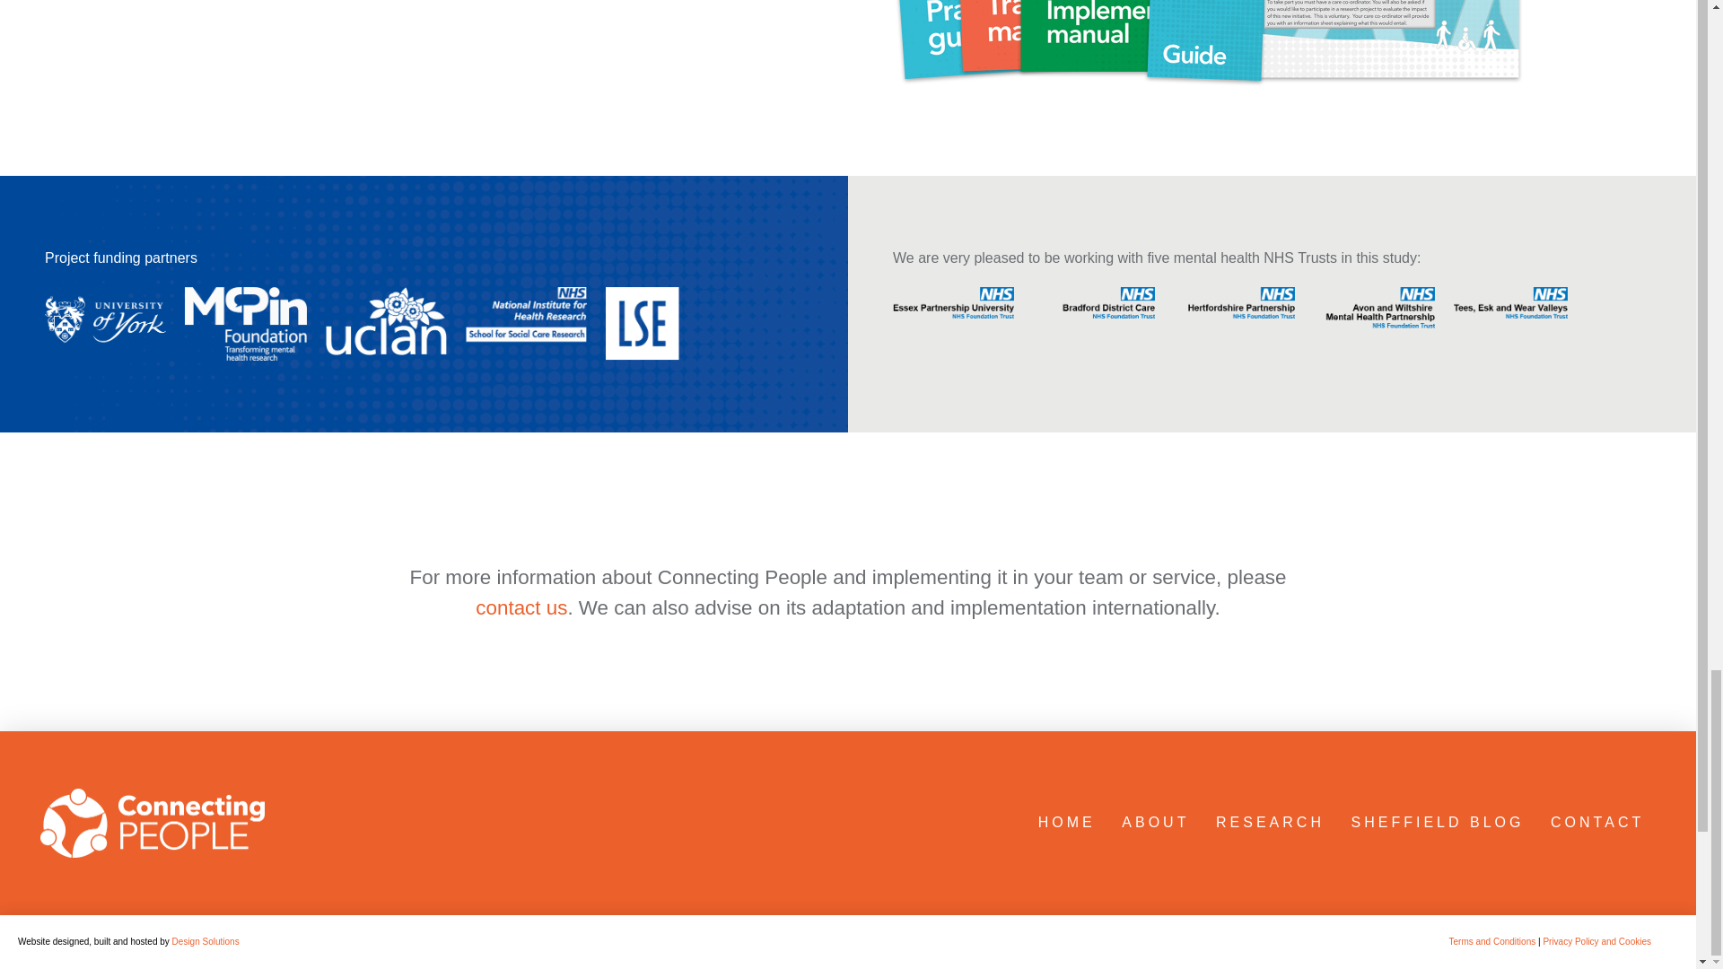 The width and height of the screenshot is (1723, 969). What do you see at coordinates (1596, 822) in the screenshot?
I see `CONTACT` at bounding box center [1596, 822].